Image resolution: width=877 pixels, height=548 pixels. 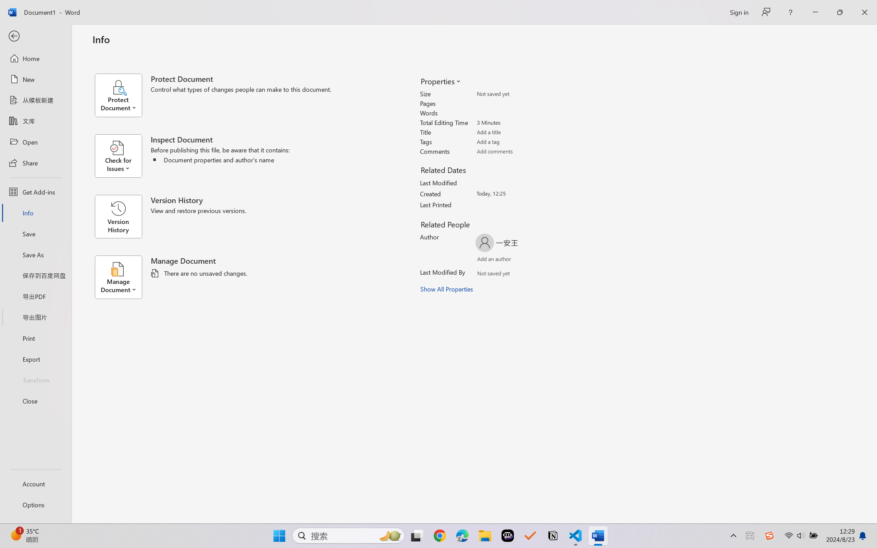 I want to click on Export, so click(x=36, y=359).